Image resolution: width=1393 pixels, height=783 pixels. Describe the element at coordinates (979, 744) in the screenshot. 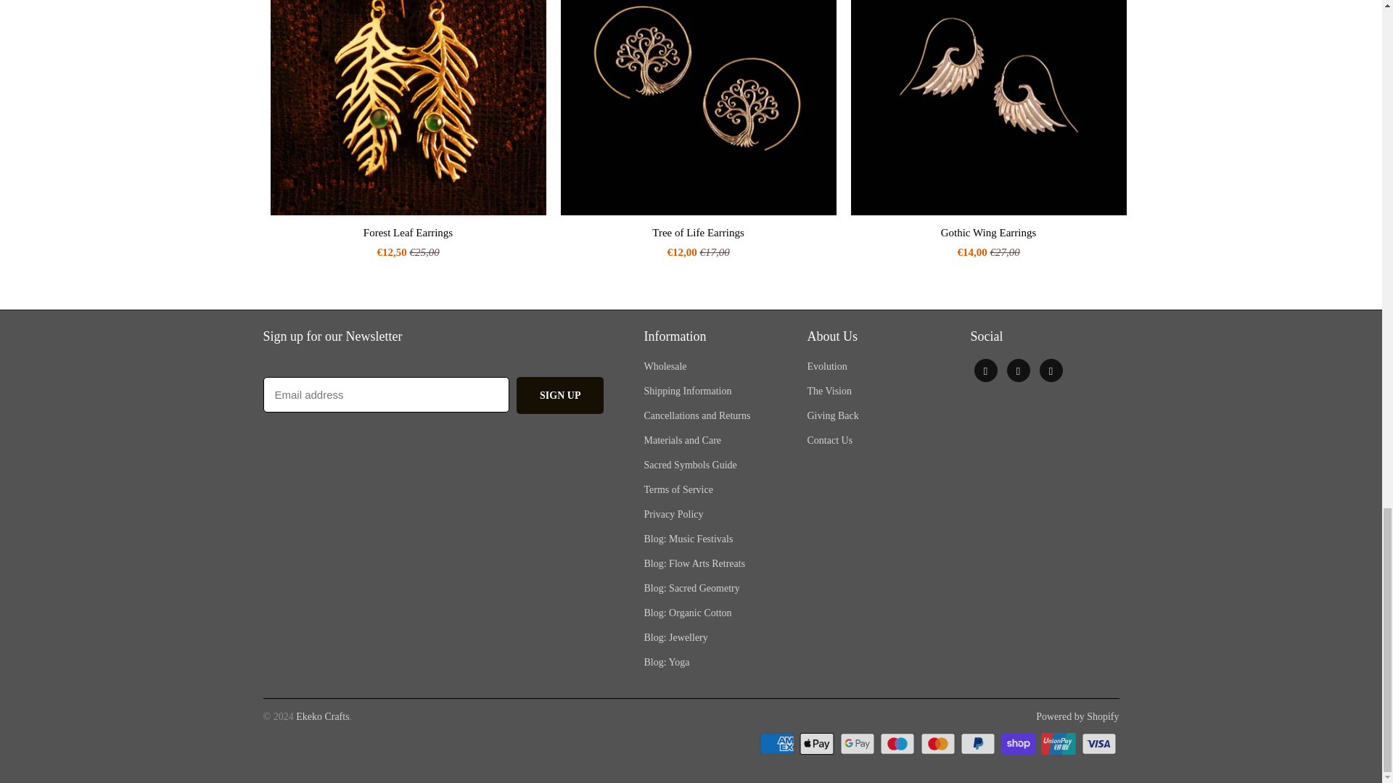

I see `PayPal` at that location.